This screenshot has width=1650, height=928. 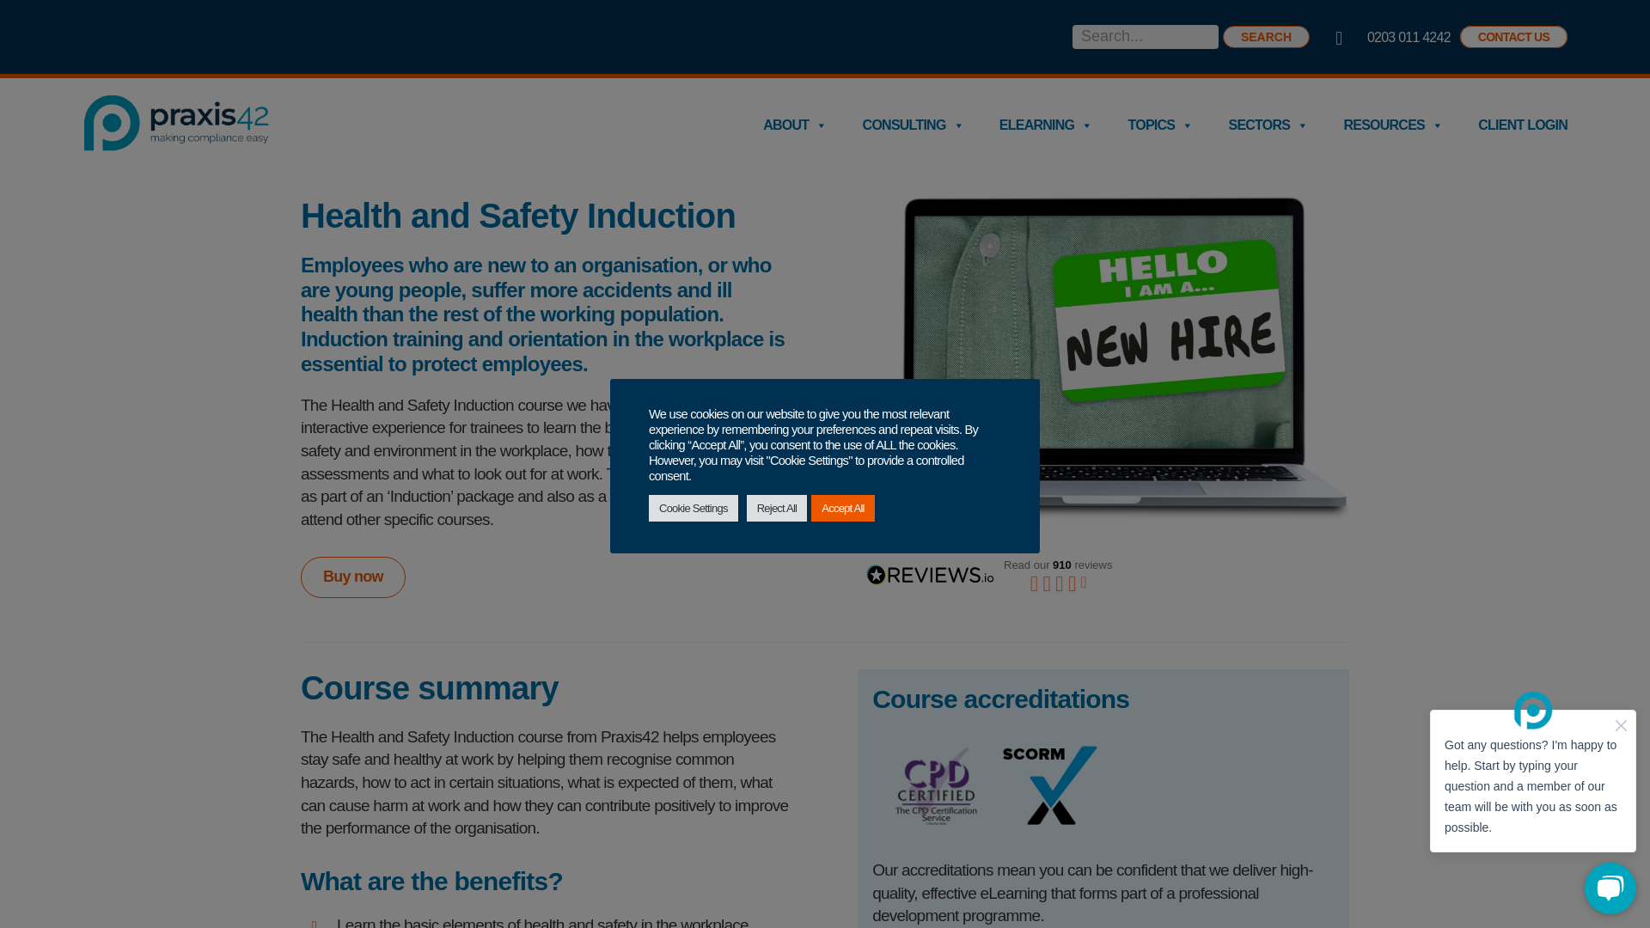 I want to click on CONSULTING, so click(x=913, y=125).